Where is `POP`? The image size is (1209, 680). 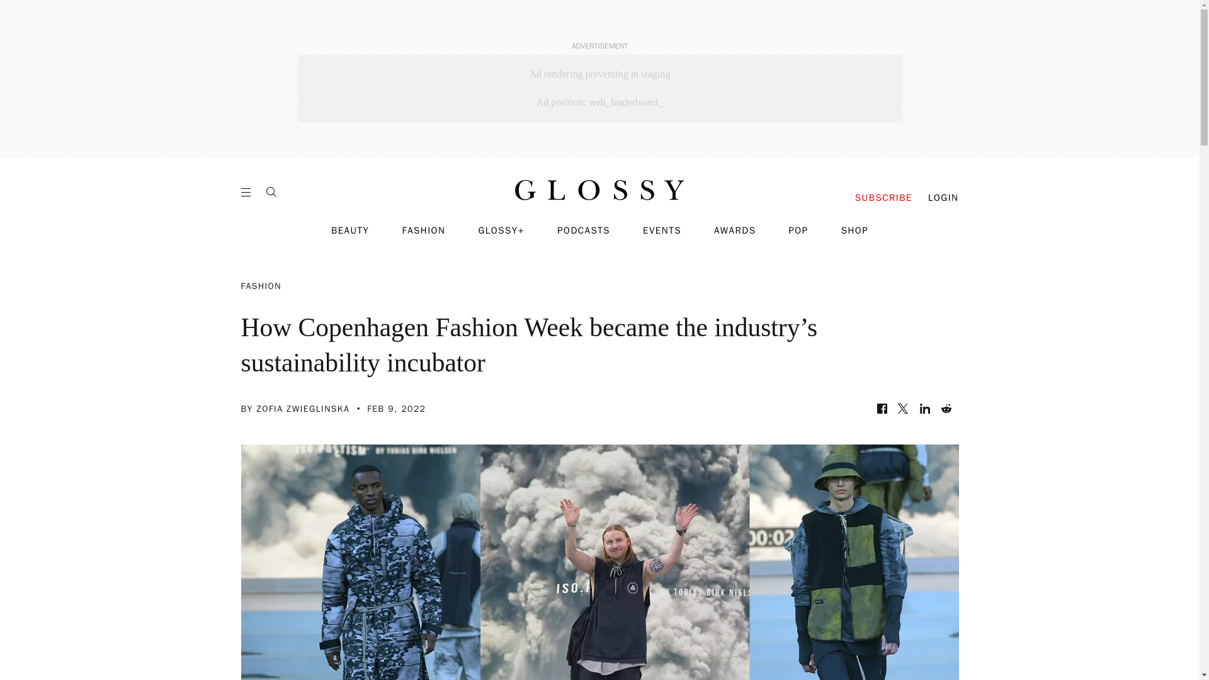
POP is located at coordinates (797, 230).